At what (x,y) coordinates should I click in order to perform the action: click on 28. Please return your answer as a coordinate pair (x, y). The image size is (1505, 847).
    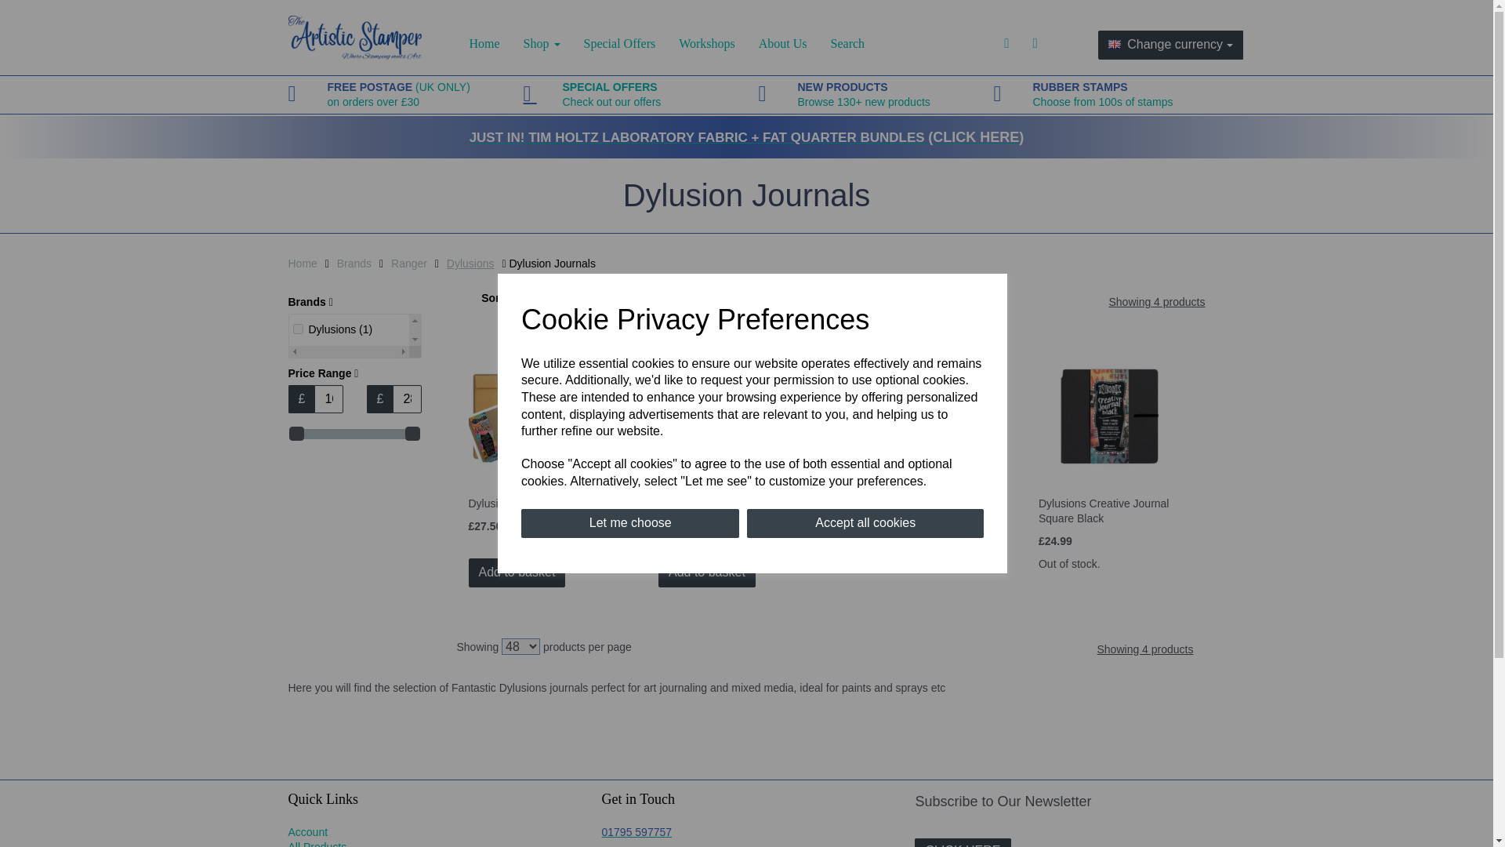
    Looking at the image, I should click on (706, 44).